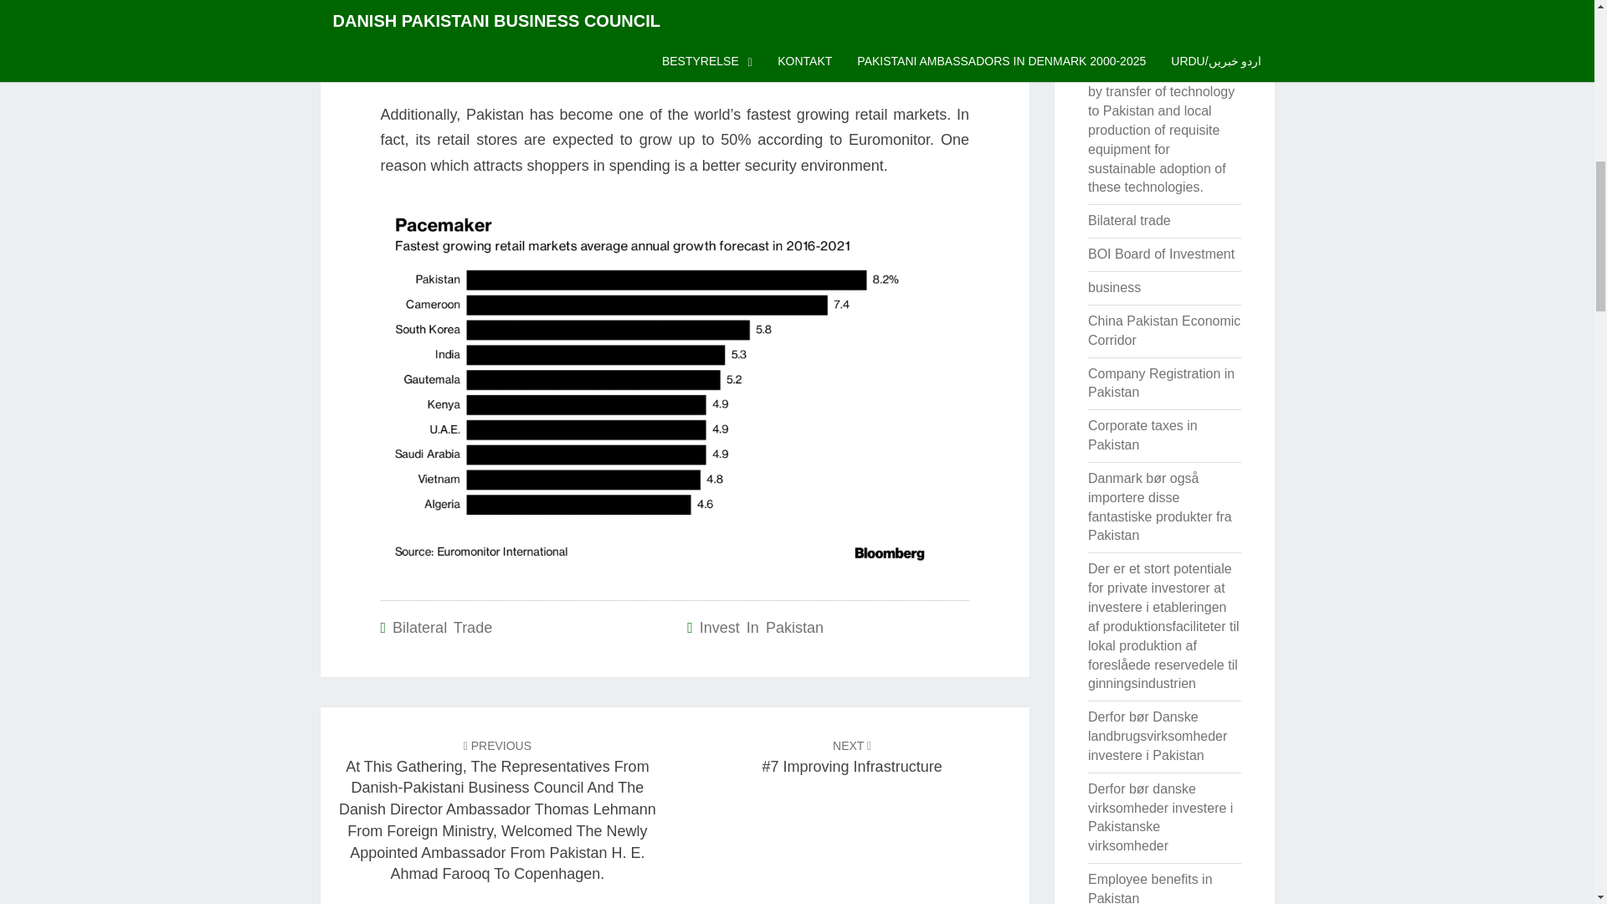  Describe the element at coordinates (1163, 330) in the screenshot. I see `China Pakistan Economic Corridor` at that location.